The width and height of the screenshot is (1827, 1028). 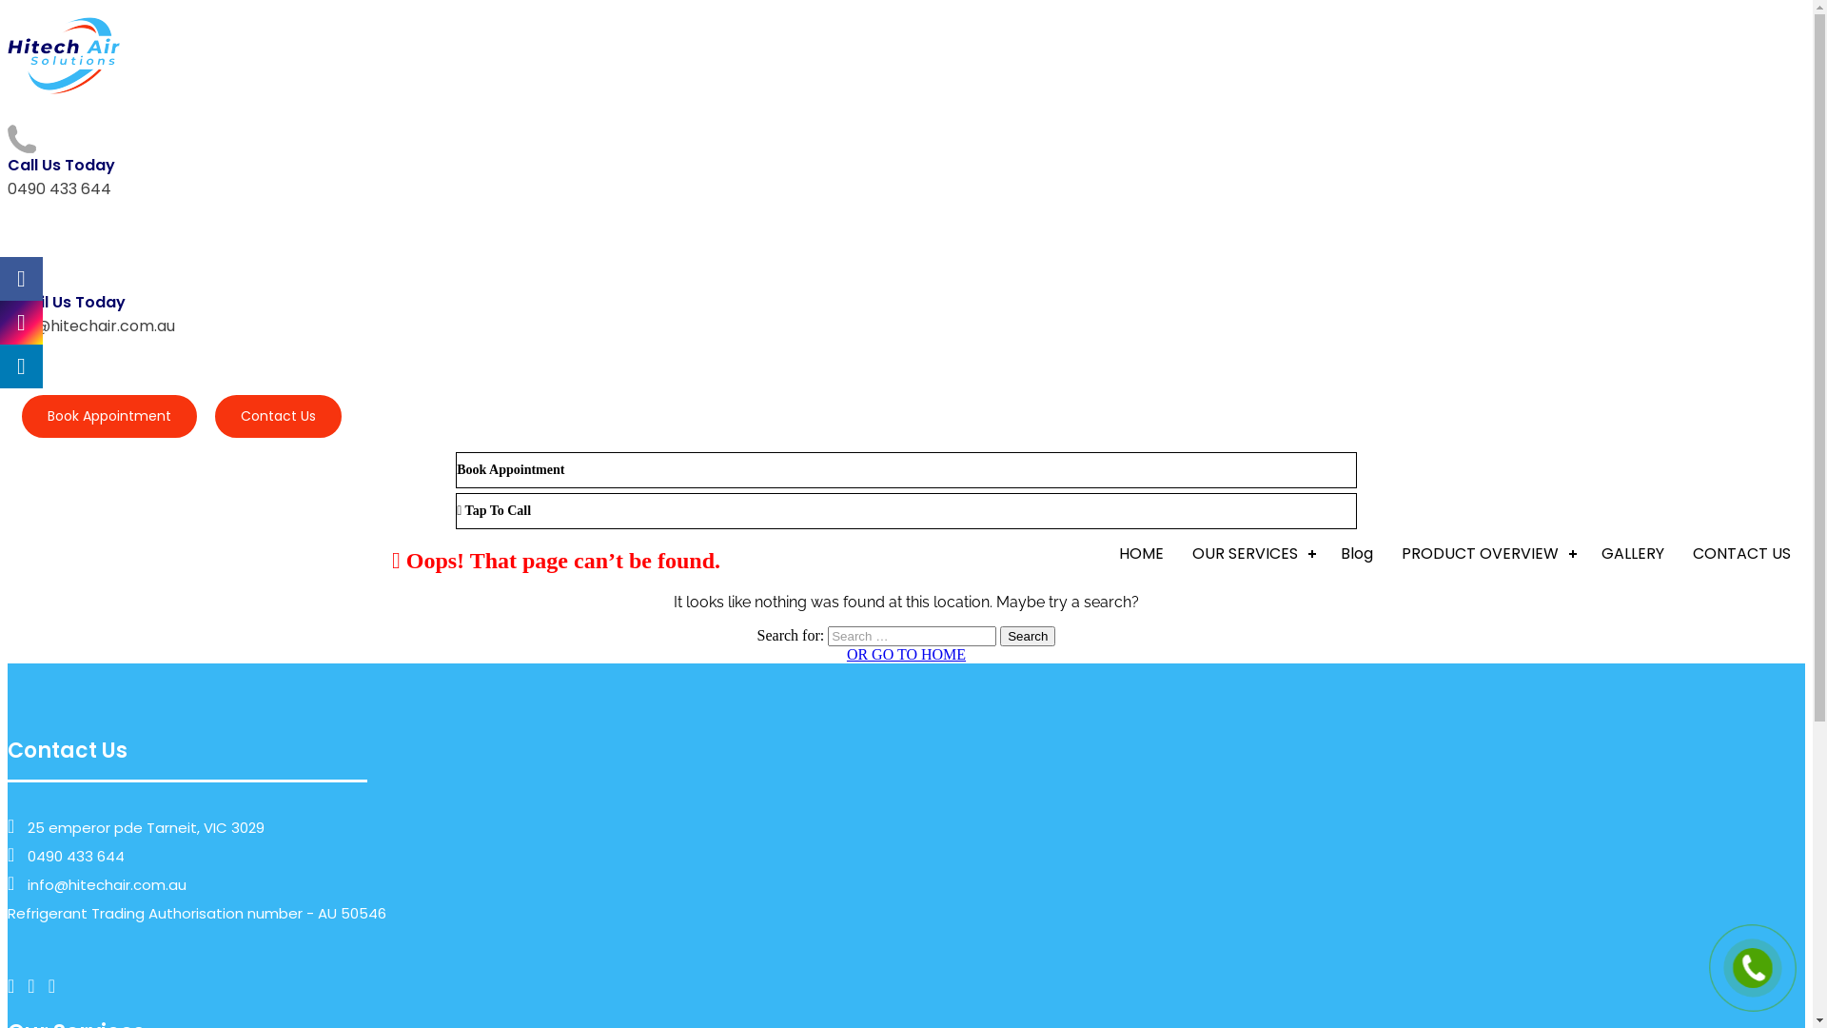 I want to click on 0490 433 644, so click(x=59, y=188).